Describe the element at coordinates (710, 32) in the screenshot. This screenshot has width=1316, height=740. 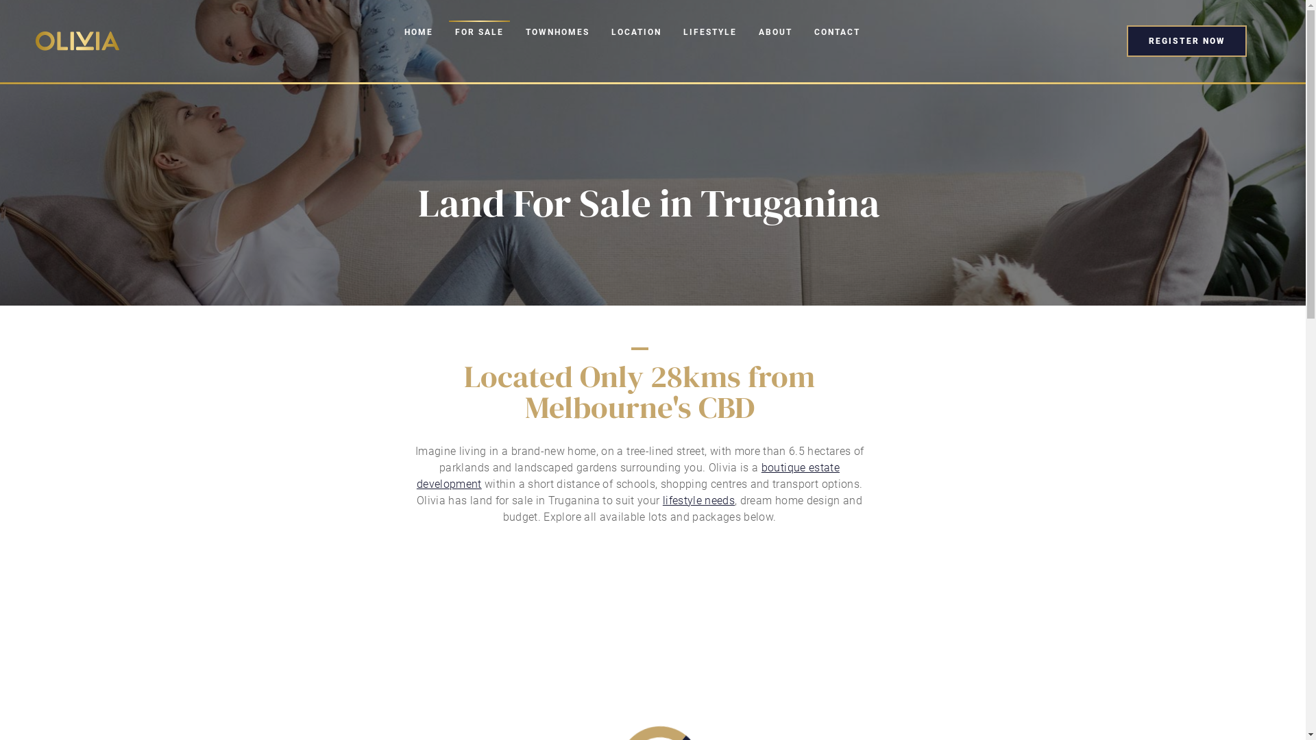
I see `LIFESTYLE` at that location.